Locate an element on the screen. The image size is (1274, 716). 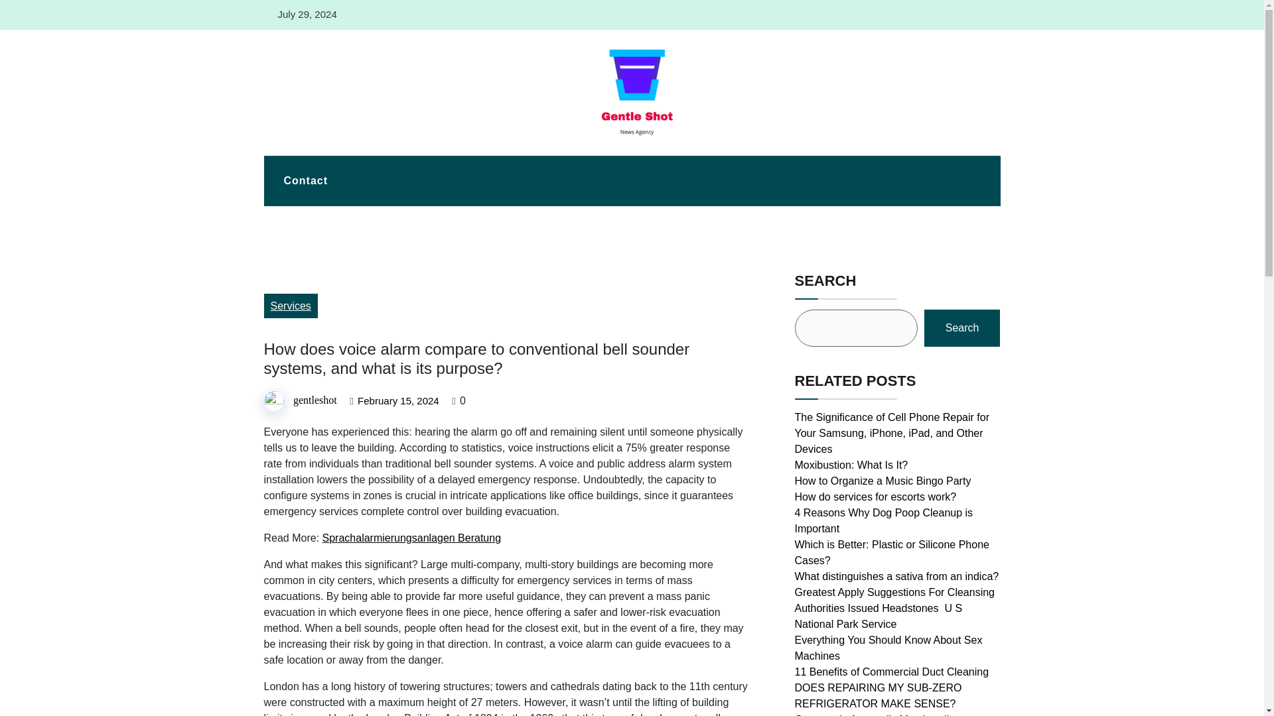
Moxibustion: What Is It? is located at coordinates (851, 465).